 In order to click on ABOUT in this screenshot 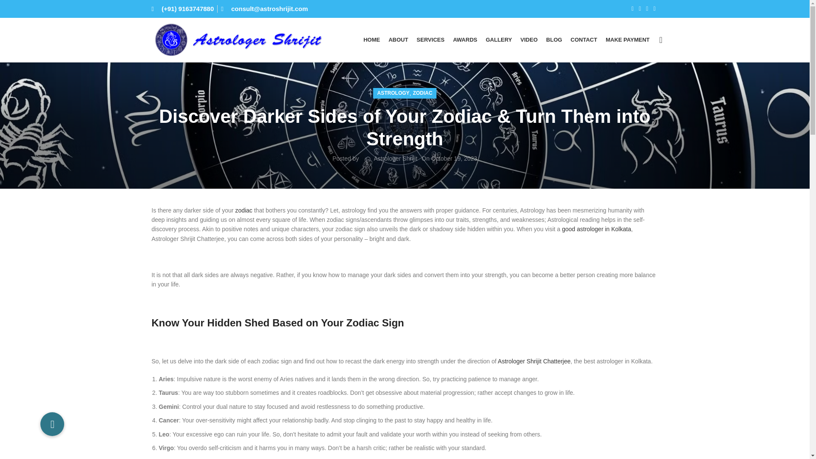, I will do `click(398, 40)`.